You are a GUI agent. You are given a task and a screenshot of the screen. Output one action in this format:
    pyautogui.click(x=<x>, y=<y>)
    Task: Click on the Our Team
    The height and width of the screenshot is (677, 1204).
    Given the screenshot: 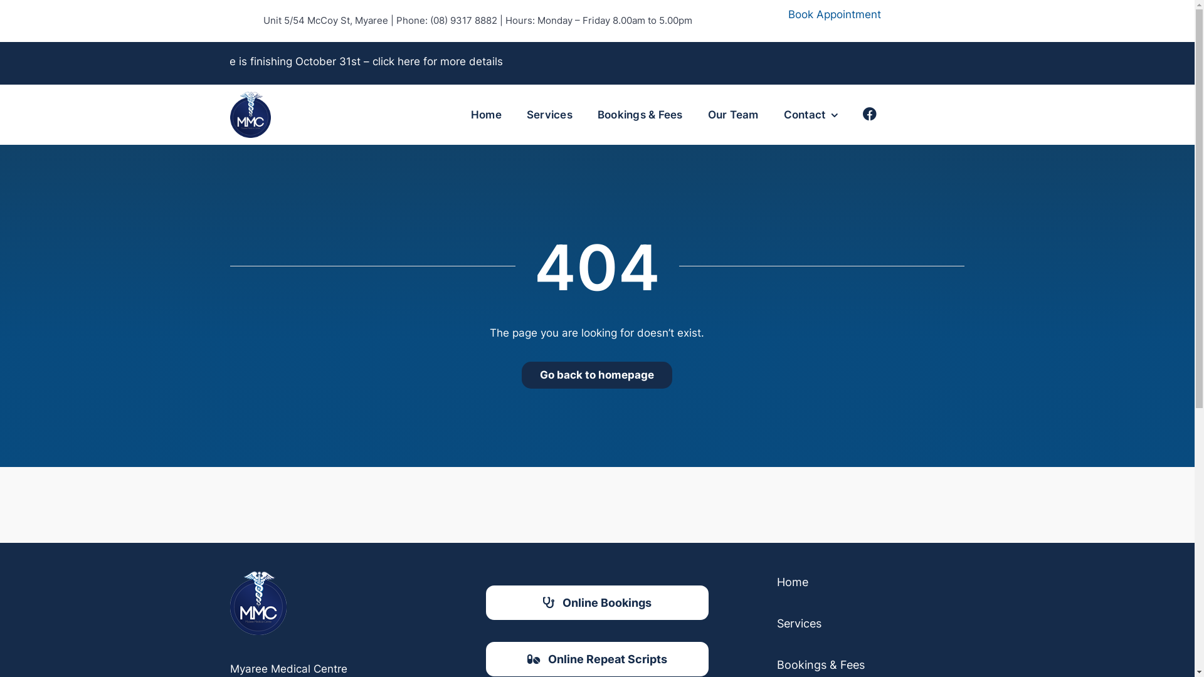 What is the action you would take?
    pyautogui.click(x=734, y=115)
    